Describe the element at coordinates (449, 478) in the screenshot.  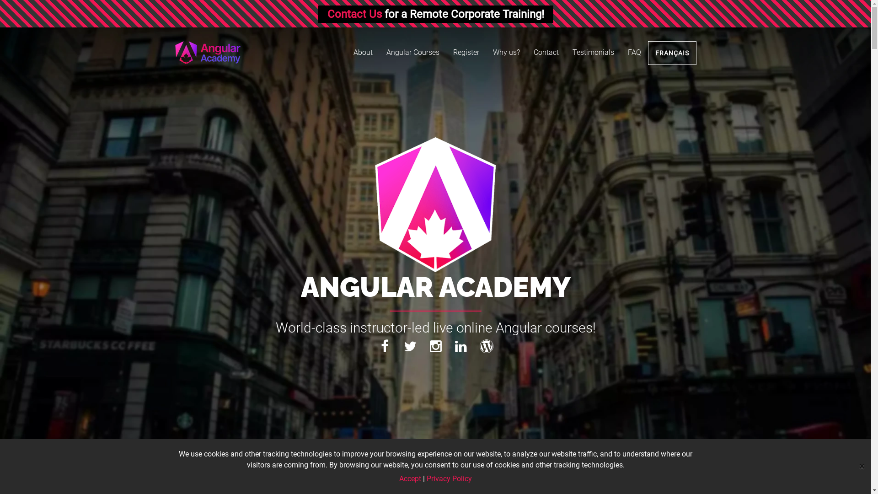
I see `Privacy Policy` at that location.